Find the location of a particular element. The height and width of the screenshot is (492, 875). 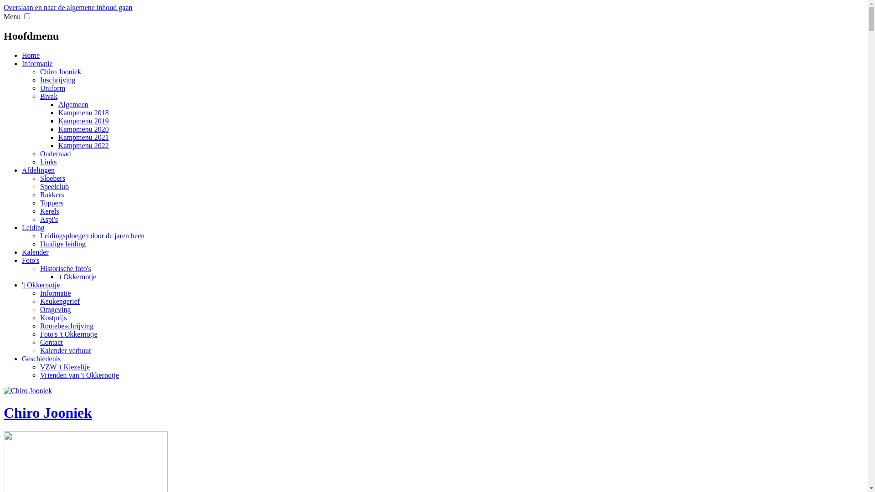

VZW 't Kiezeltje is located at coordinates (65, 367).